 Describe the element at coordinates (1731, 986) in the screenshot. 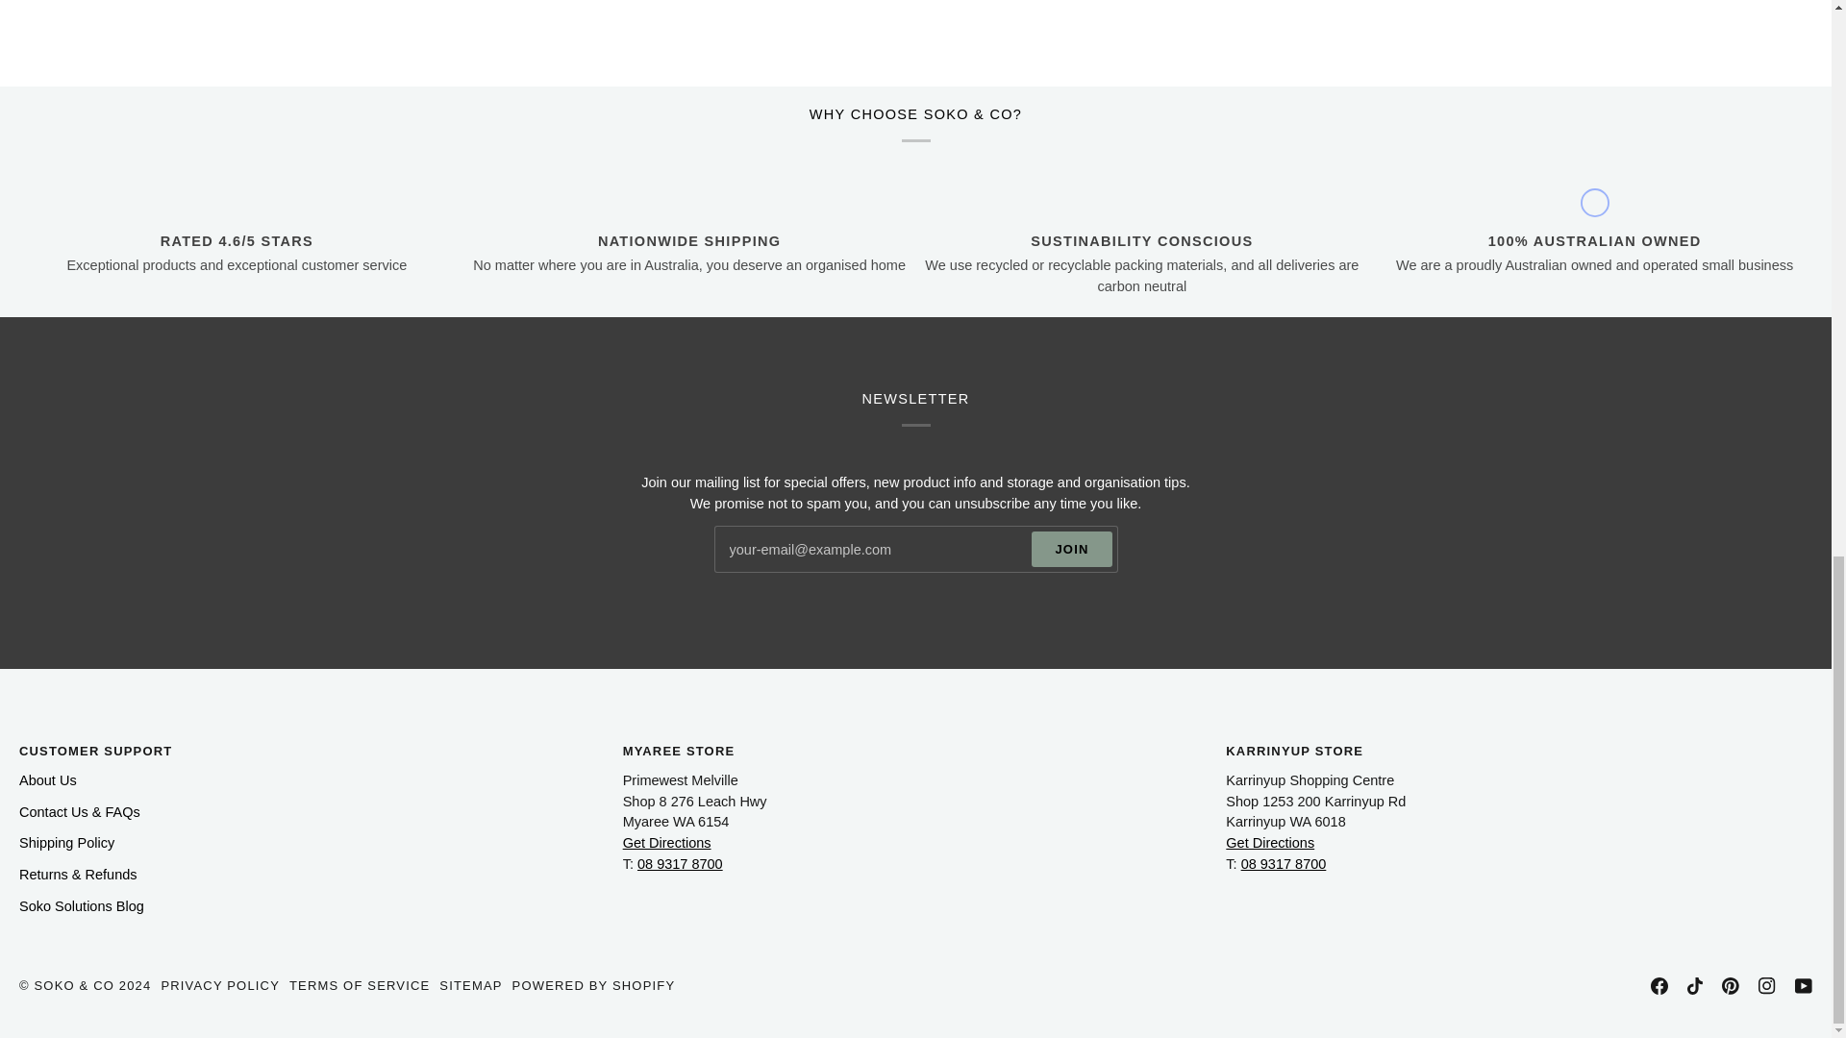

I see `Pinterest` at that location.